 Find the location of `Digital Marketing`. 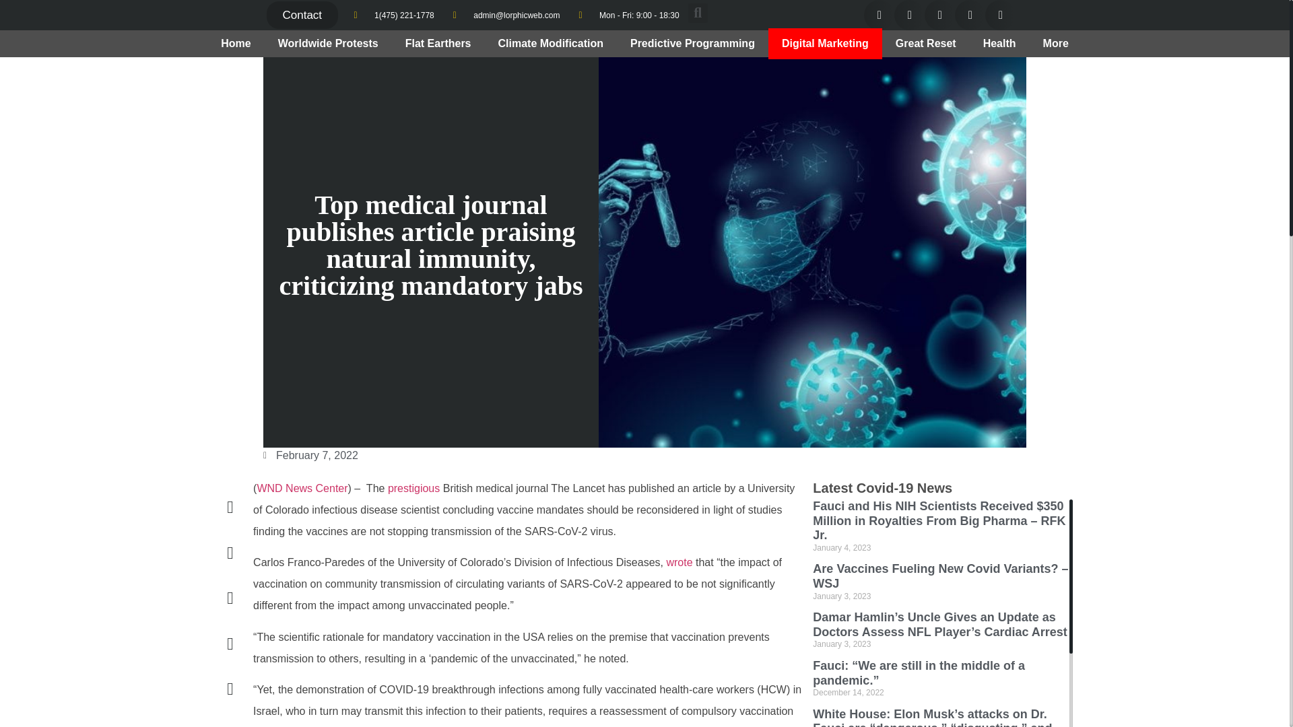

Digital Marketing is located at coordinates (824, 43).